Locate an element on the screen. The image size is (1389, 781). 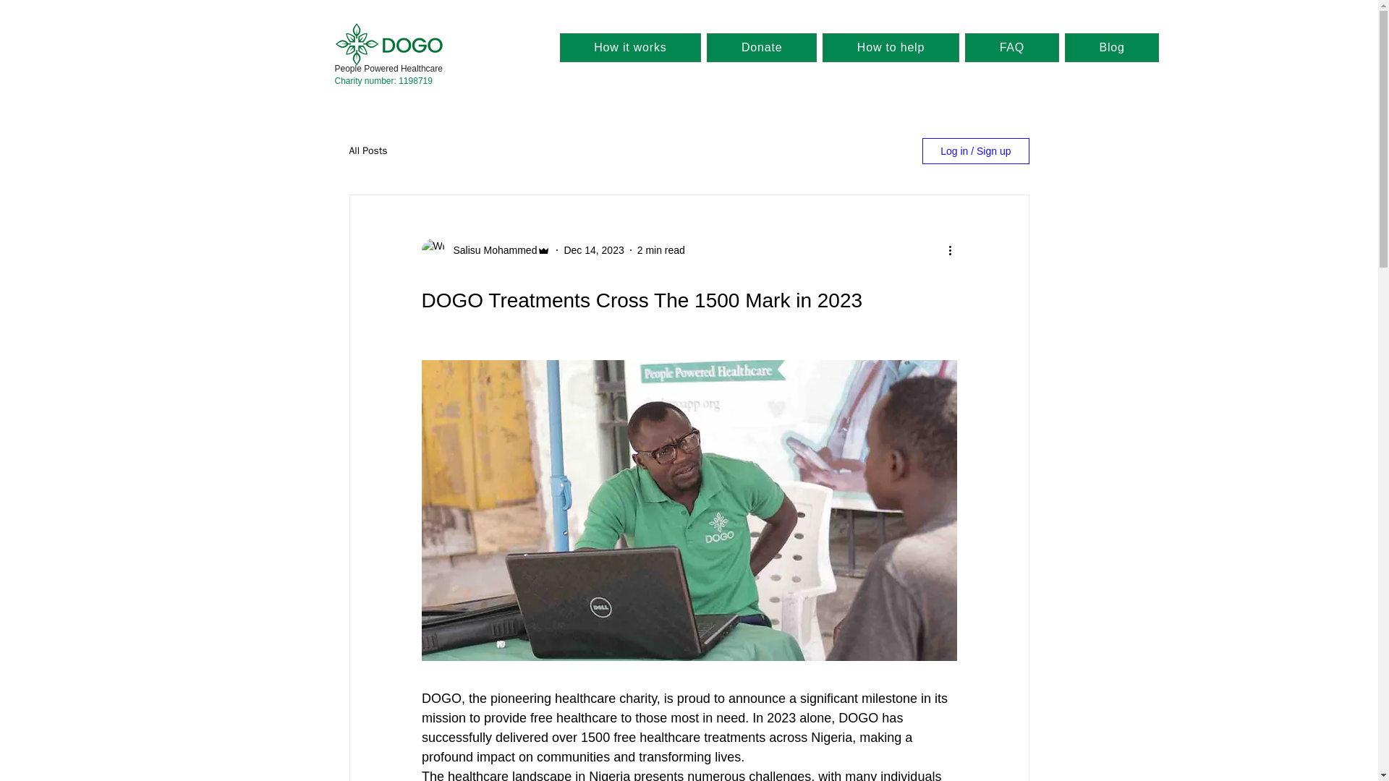
FAQ is located at coordinates (1011, 48).